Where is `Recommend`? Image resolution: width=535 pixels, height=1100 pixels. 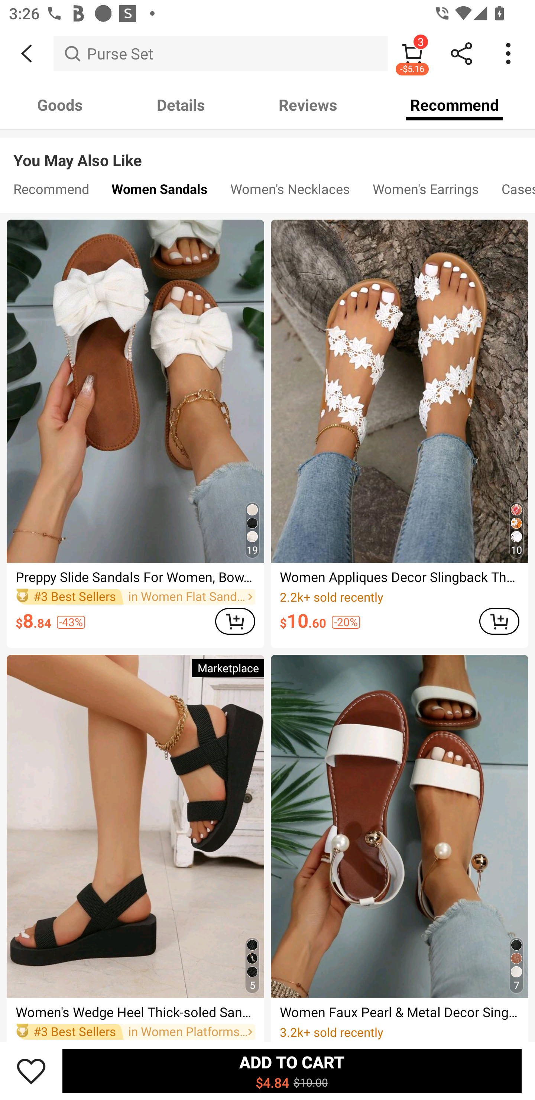 Recommend is located at coordinates (454, 105).